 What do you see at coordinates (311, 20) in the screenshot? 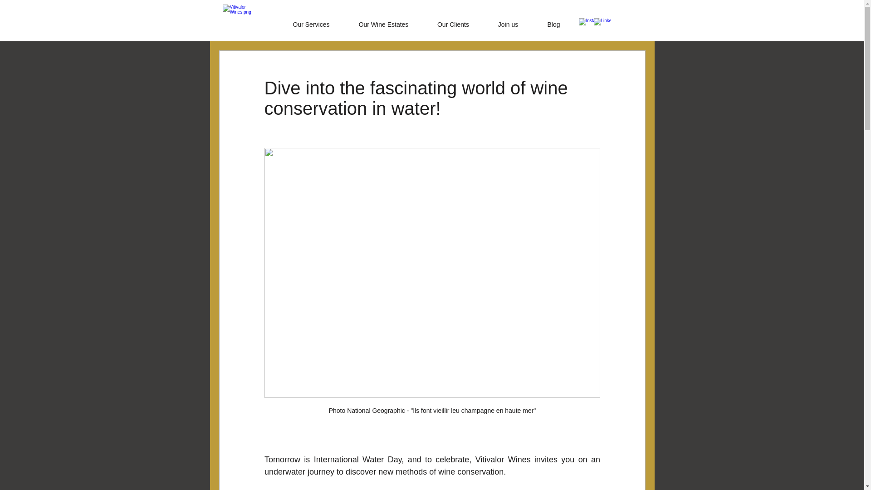
I see `Our Services` at bounding box center [311, 20].